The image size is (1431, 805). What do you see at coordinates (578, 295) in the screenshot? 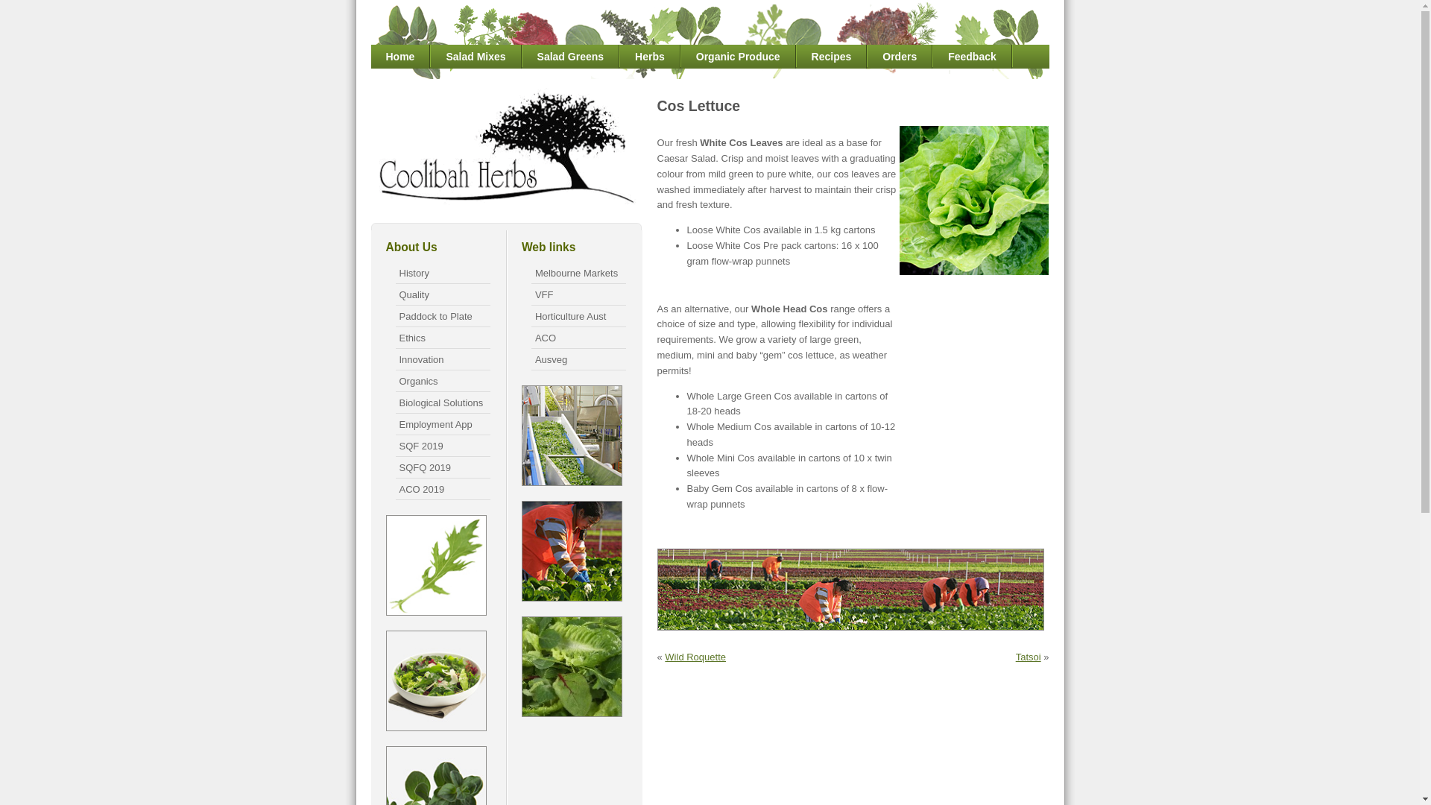
I see `VFF` at bounding box center [578, 295].